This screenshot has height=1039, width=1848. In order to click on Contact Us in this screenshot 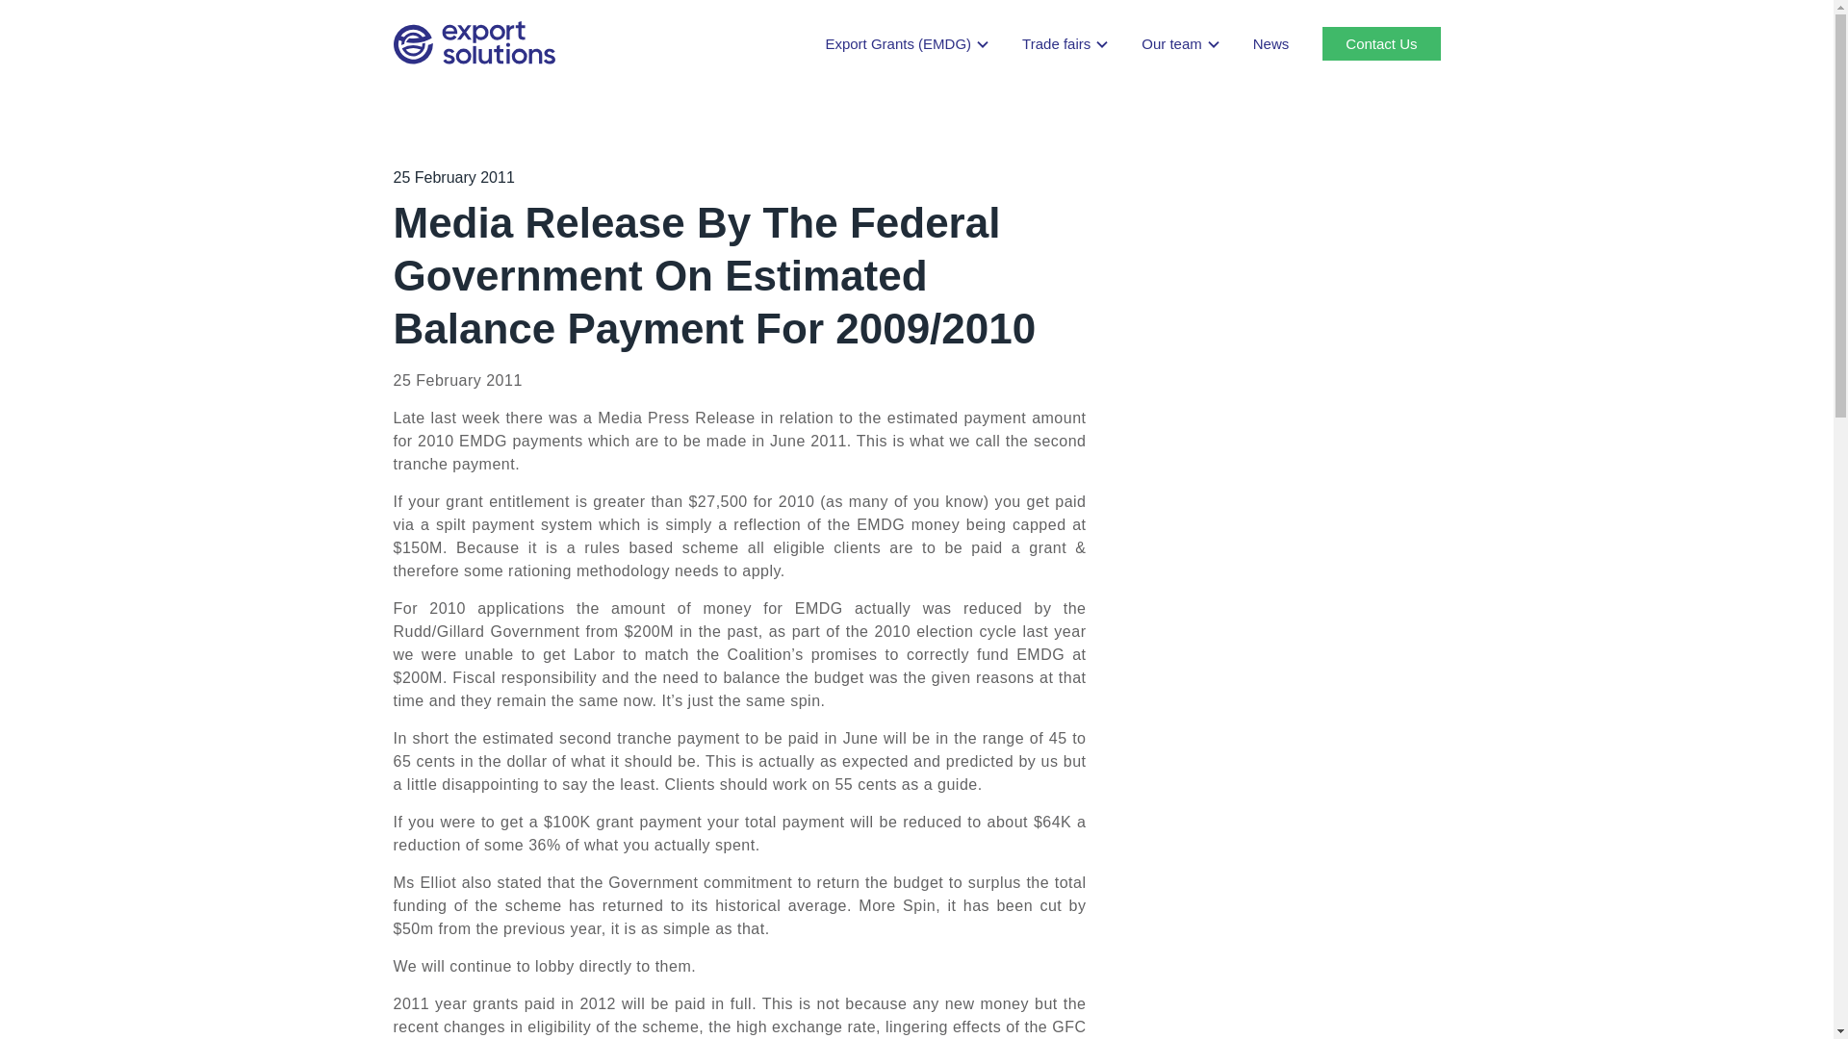, I will do `click(1380, 43)`.